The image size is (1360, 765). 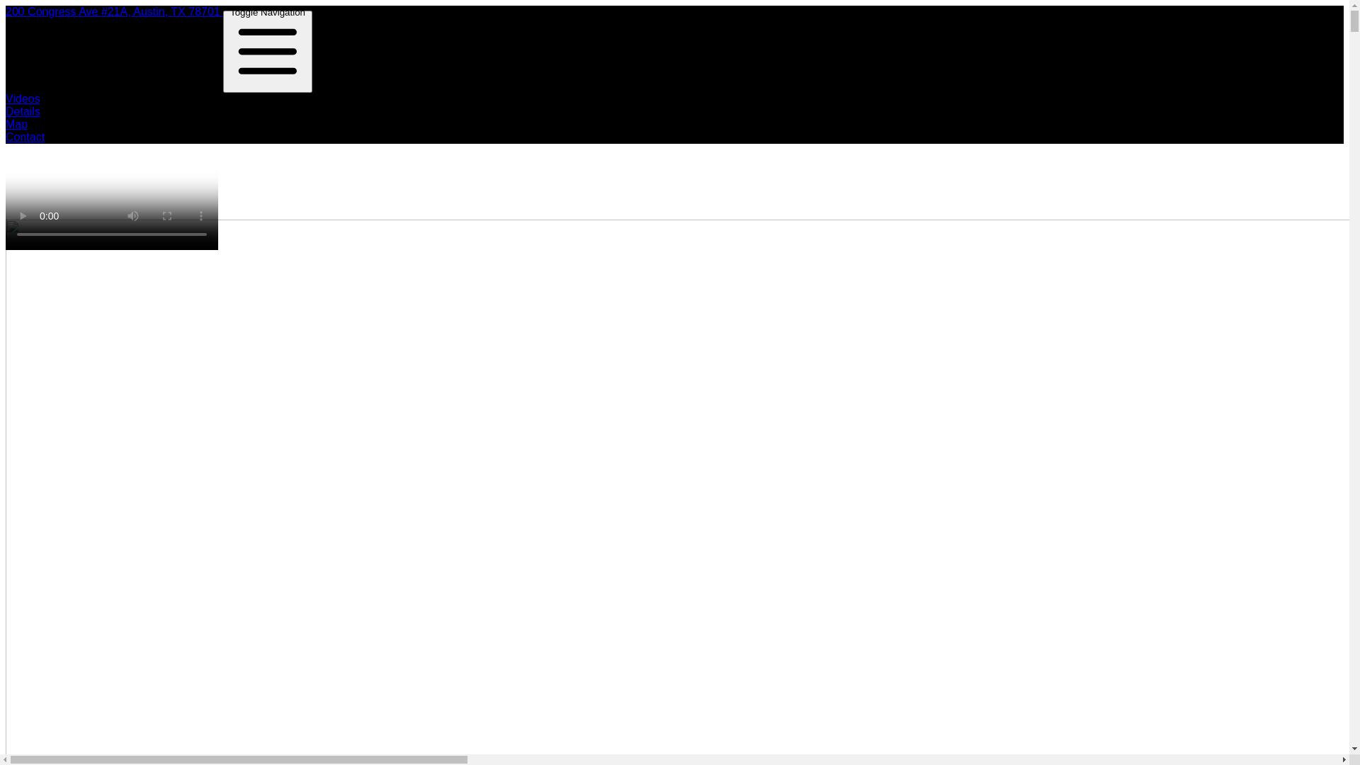 What do you see at coordinates (25, 137) in the screenshot?
I see `Contact` at bounding box center [25, 137].